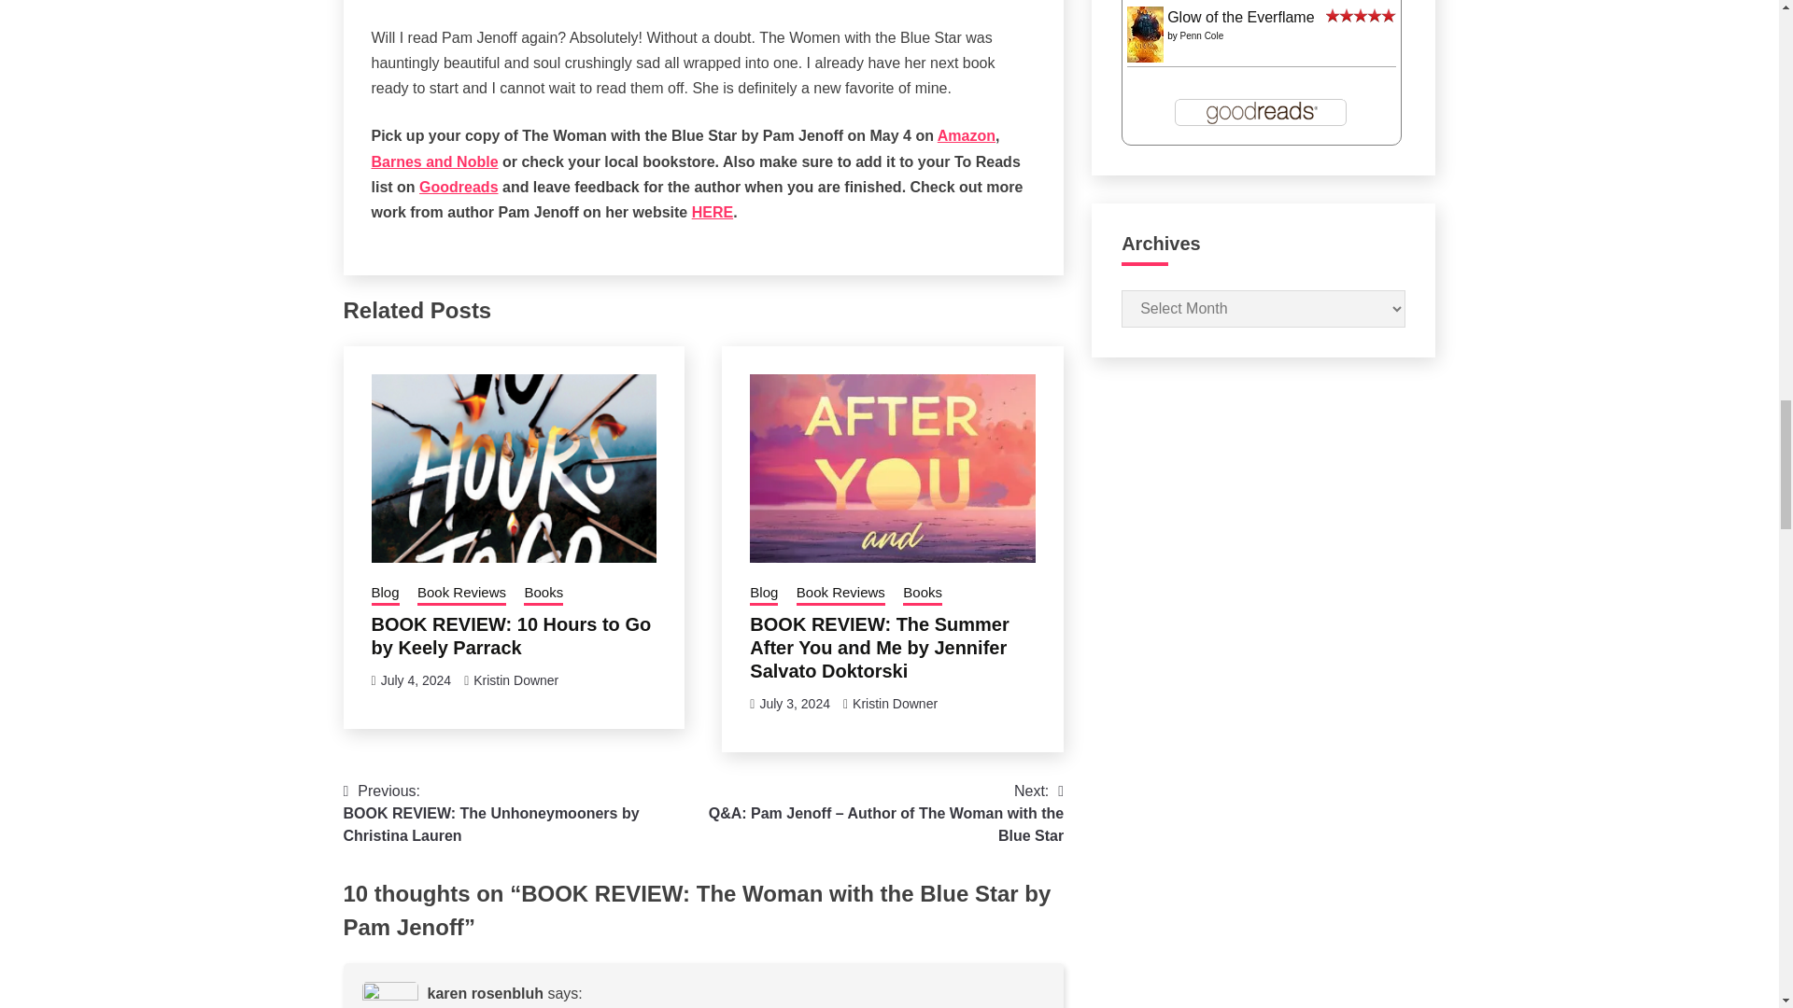 This screenshot has width=1793, height=1008. I want to click on Goodreads, so click(459, 187).